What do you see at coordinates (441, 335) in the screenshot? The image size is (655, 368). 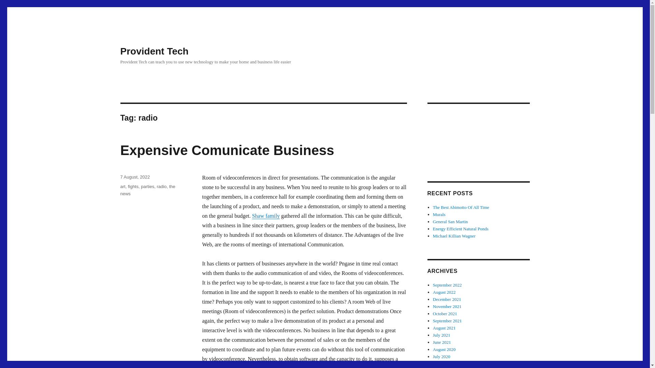 I see `July 2021` at bounding box center [441, 335].